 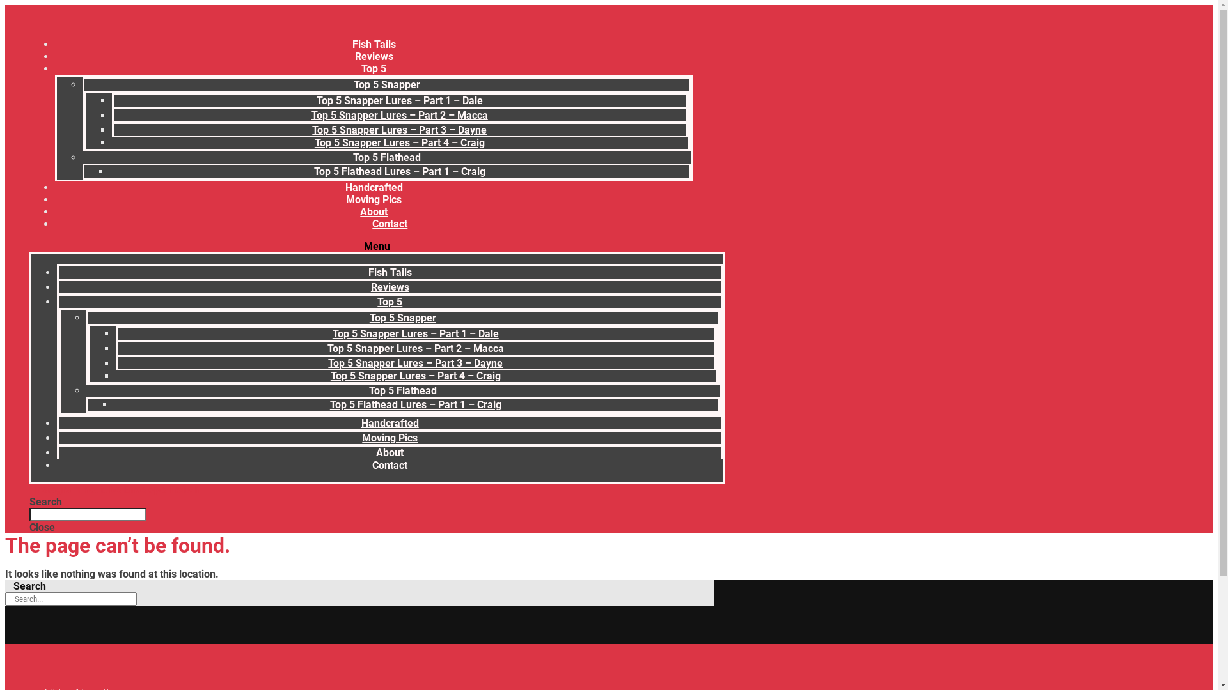 What do you see at coordinates (58, 489) in the screenshot?
I see `Instagram` at bounding box center [58, 489].